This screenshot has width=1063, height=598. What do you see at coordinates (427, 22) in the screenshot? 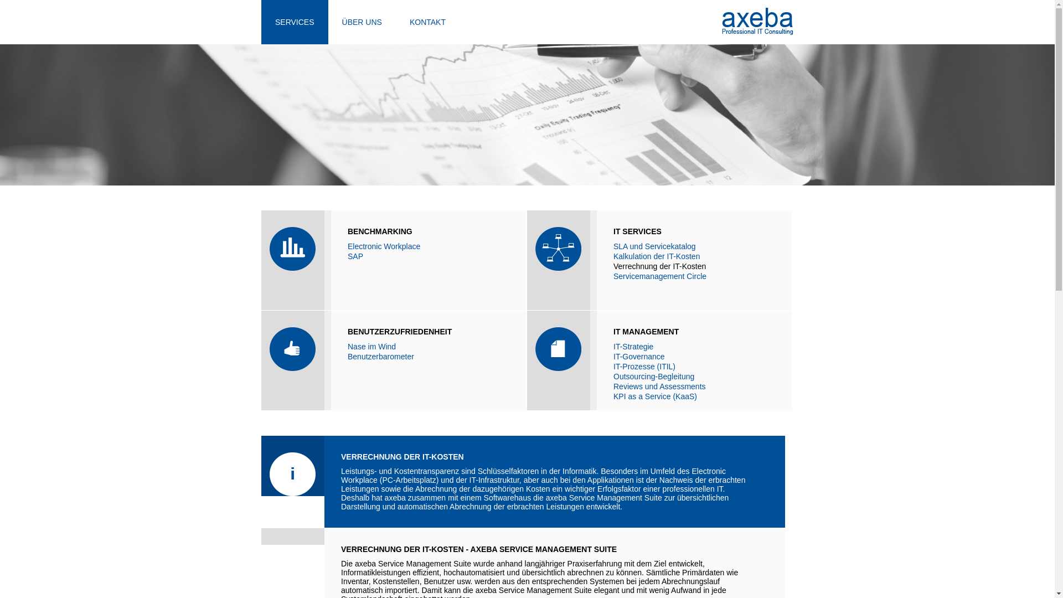
I see `KONTAKT` at bounding box center [427, 22].